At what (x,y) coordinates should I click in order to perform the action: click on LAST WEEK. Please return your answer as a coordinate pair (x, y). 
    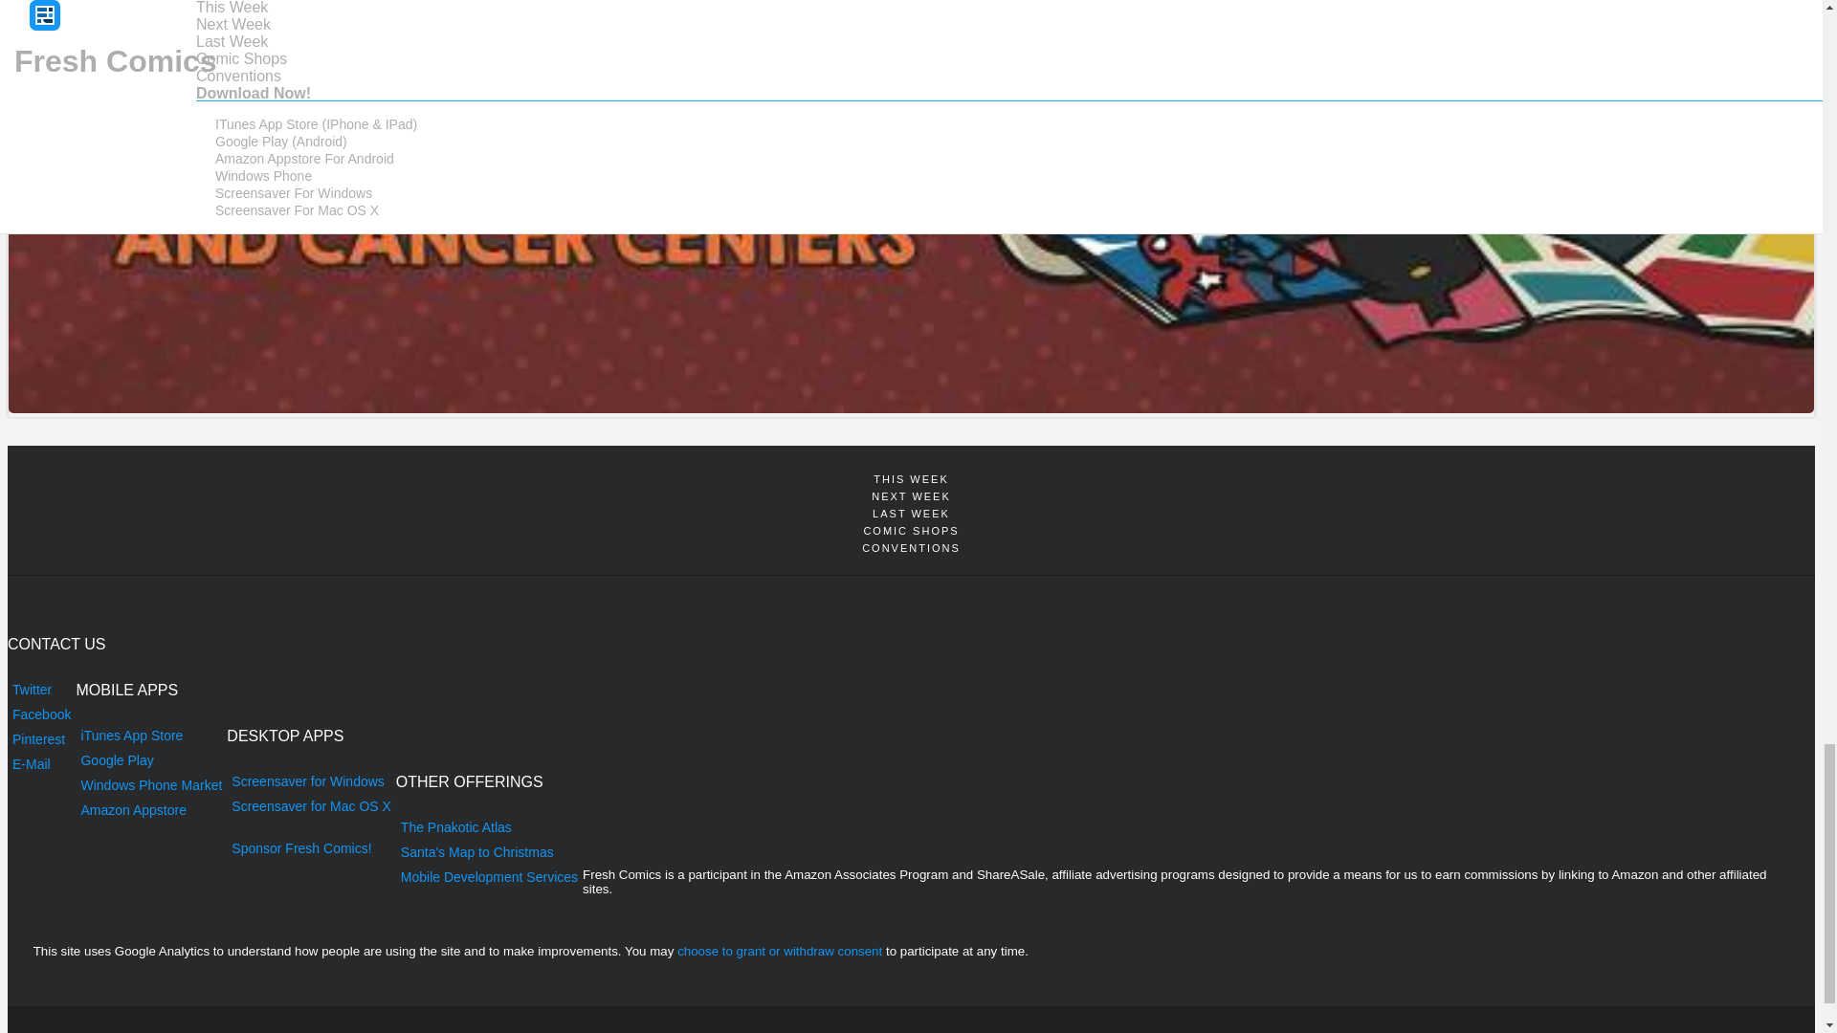
    Looking at the image, I should click on (911, 513).